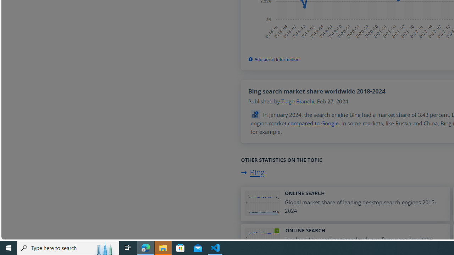 The width and height of the screenshot is (454, 255). Describe the element at coordinates (298, 101) in the screenshot. I see `Tiago Bianchi` at that location.